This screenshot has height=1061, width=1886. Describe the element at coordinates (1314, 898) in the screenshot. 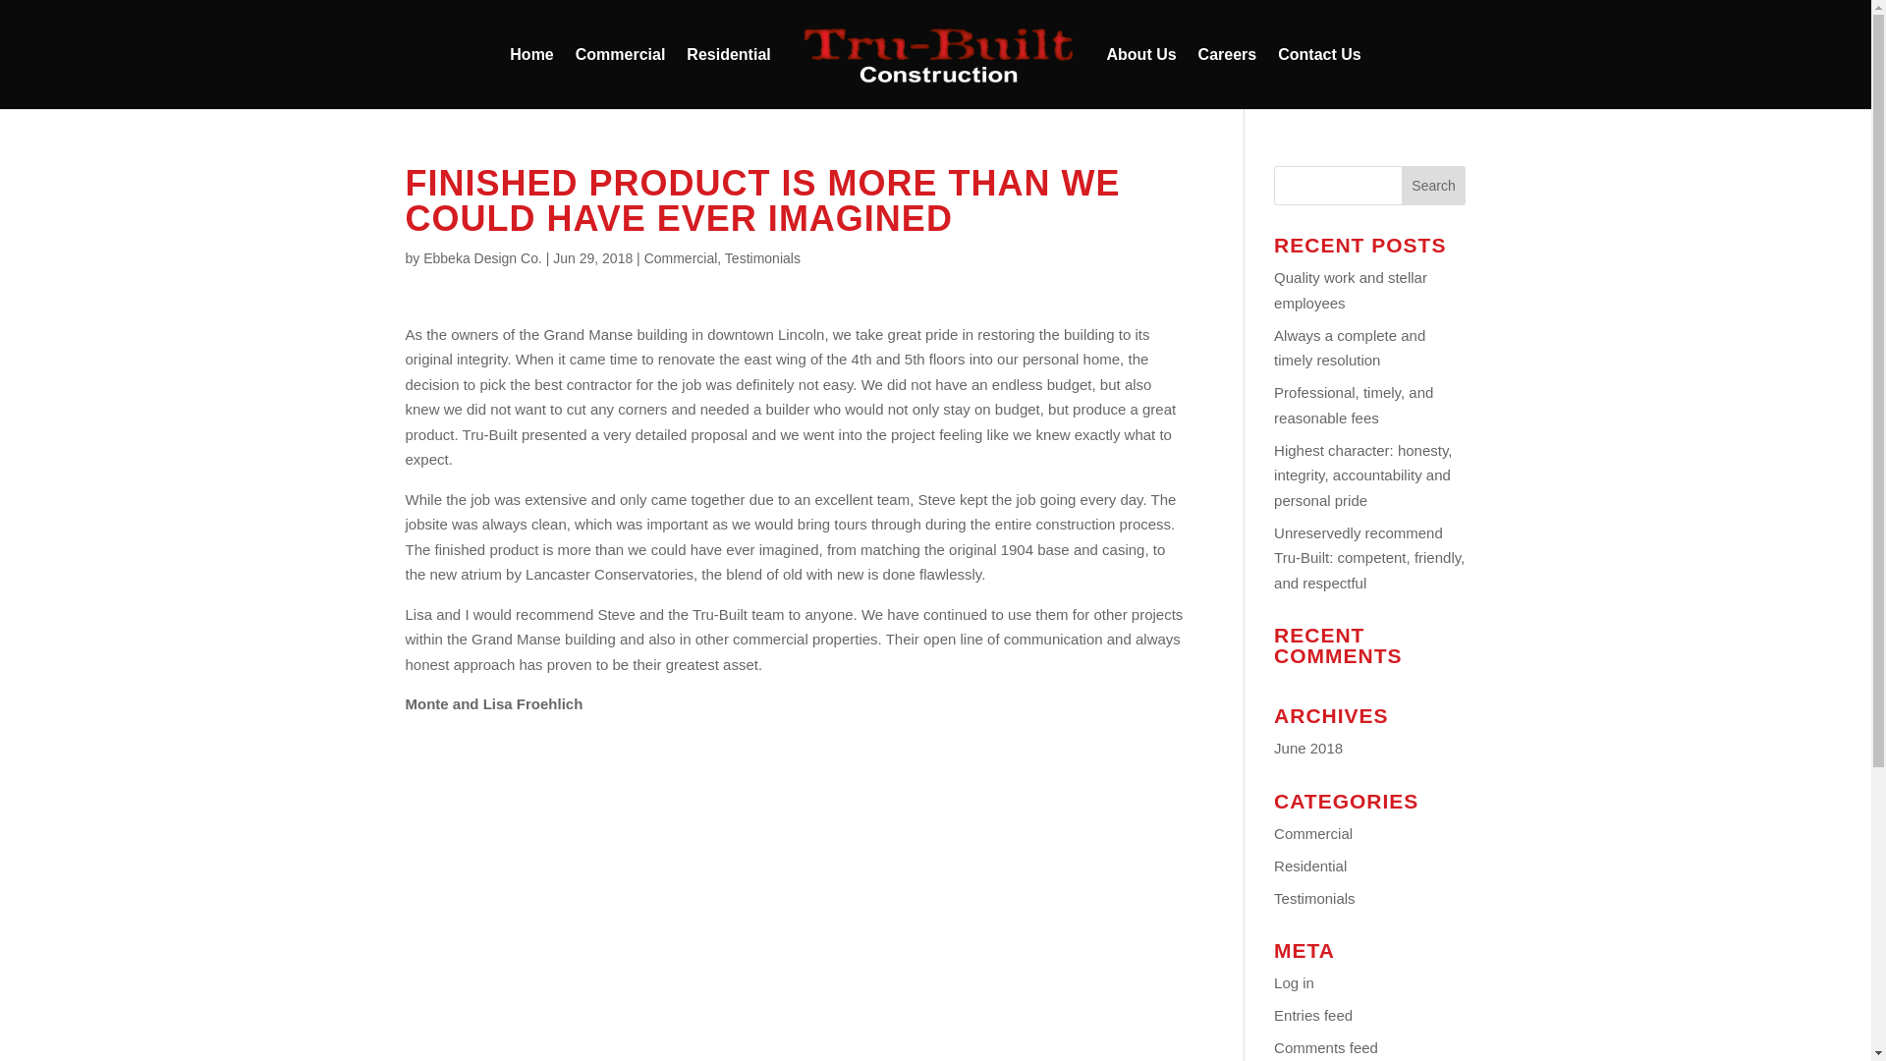

I see `Testimonials` at that location.